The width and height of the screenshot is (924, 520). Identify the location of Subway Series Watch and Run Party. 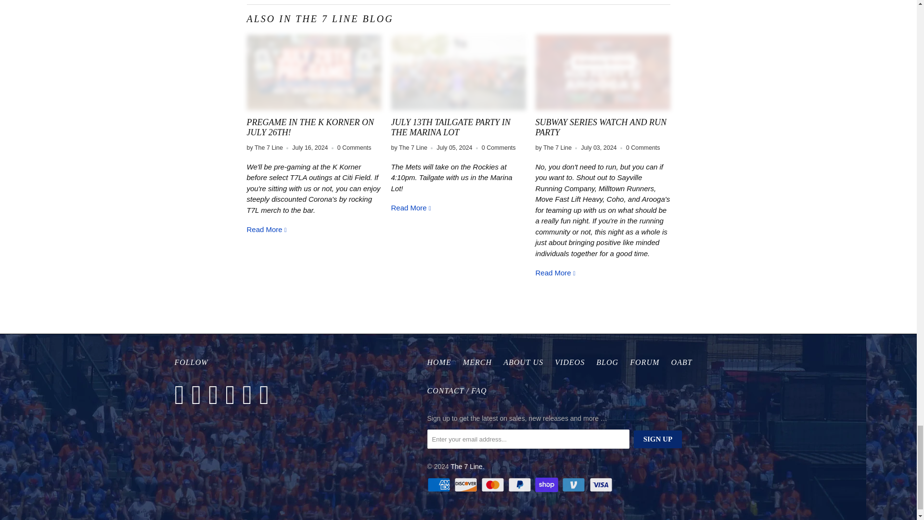
(601, 128).